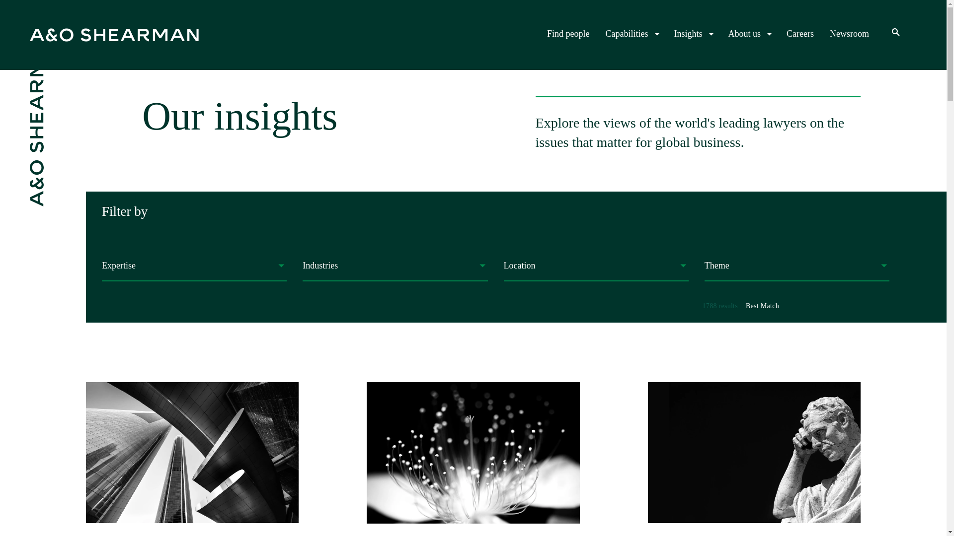  What do you see at coordinates (693, 34) in the screenshot?
I see `Insights` at bounding box center [693, 34].